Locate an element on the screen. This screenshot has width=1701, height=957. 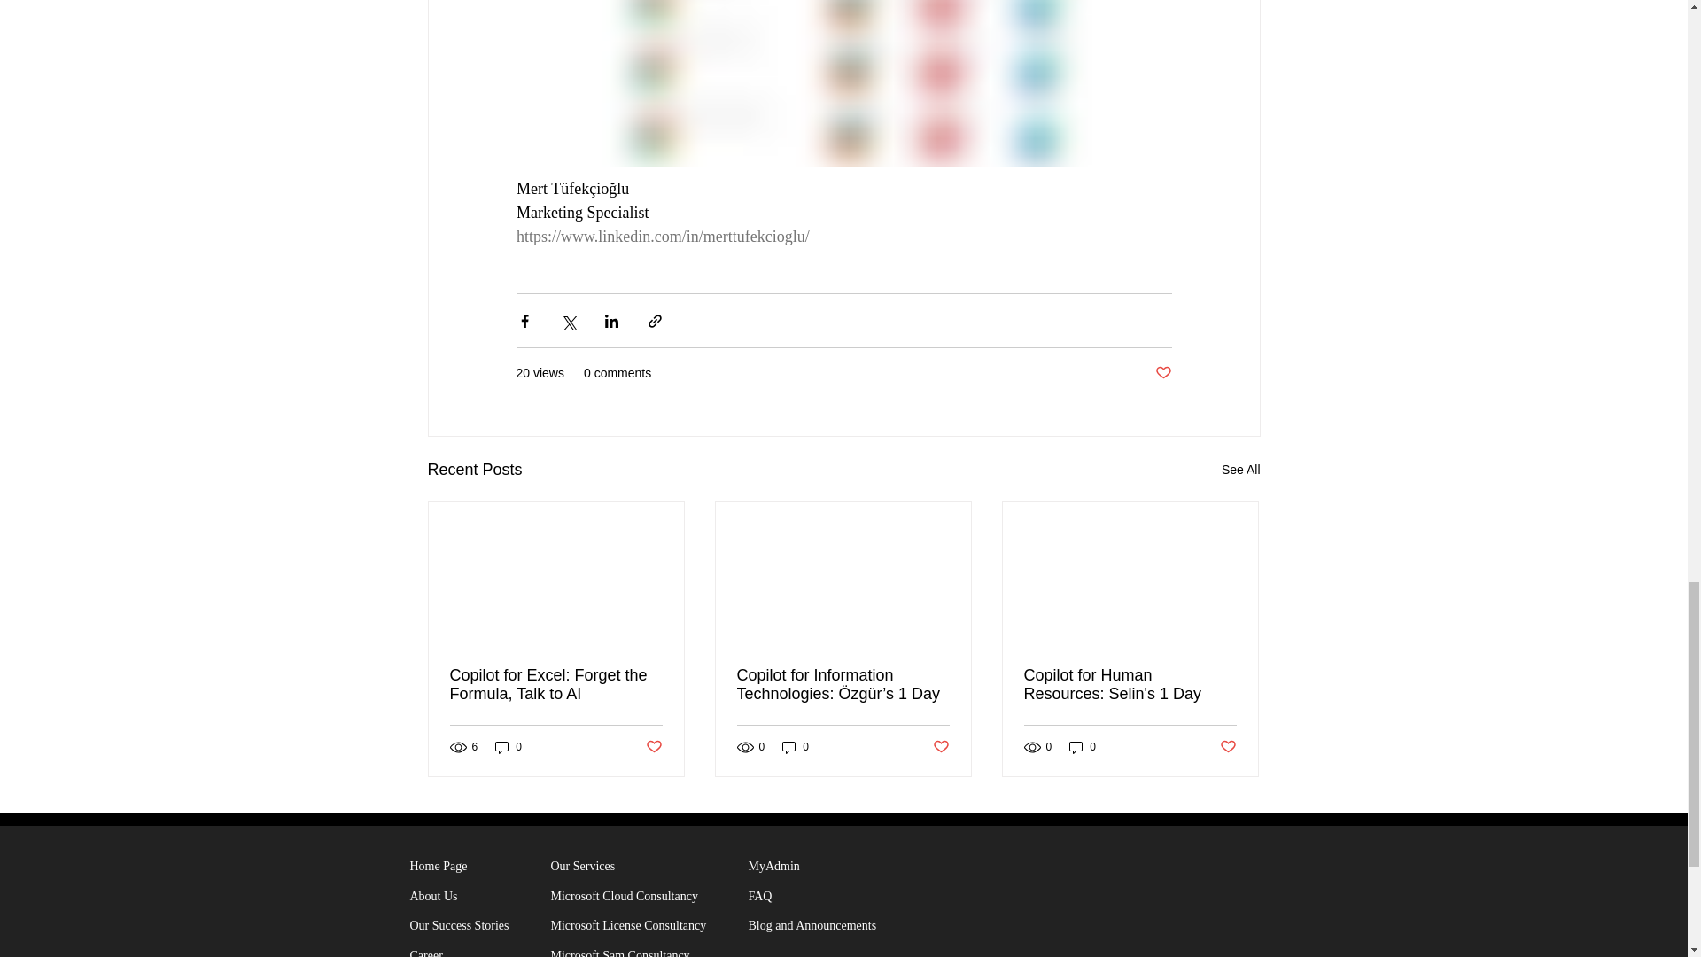
See All is located at coordinates (1240, 470).